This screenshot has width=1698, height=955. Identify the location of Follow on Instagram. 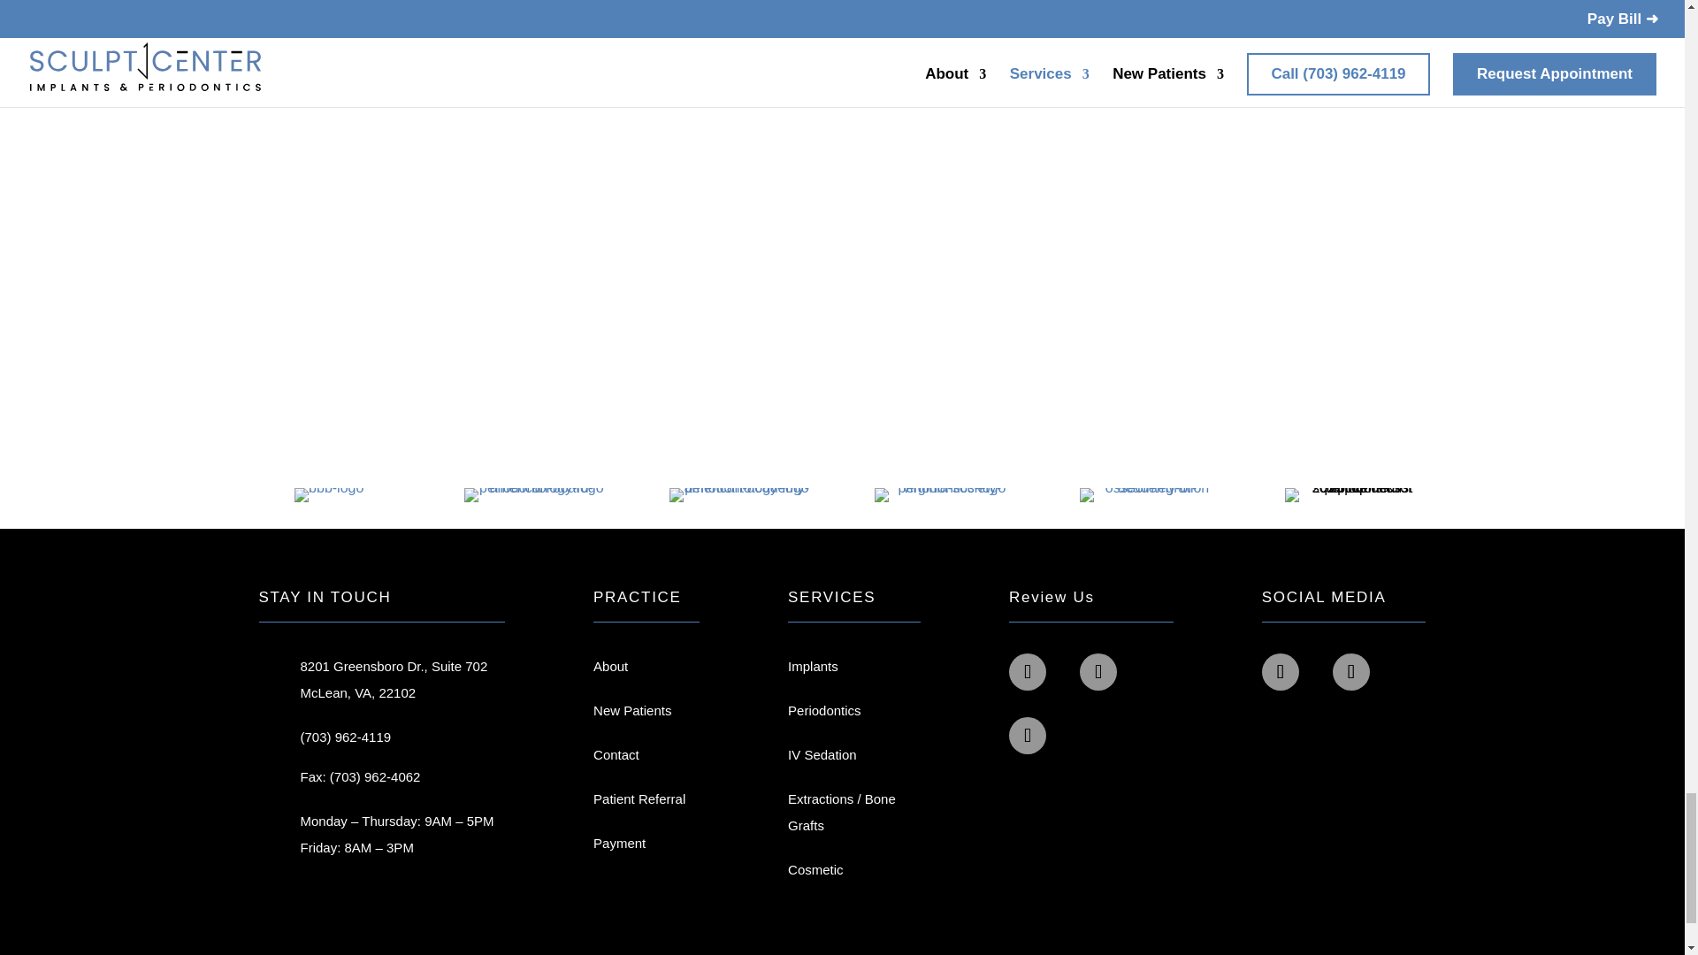
(1280, 671).